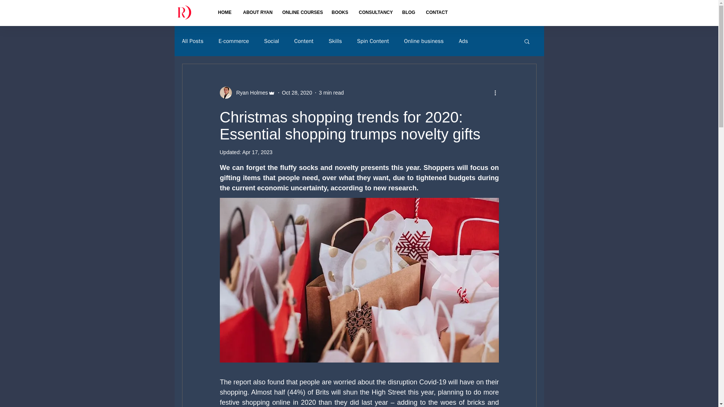 The width and height of the screenshot is (724, 407). I want to click on Spin Content, so click(373, 41).